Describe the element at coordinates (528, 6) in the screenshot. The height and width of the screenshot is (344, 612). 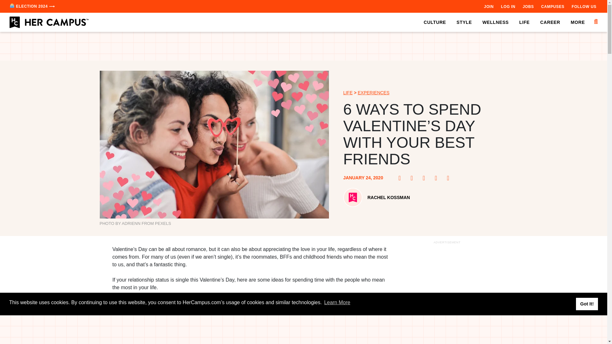
I see `JOBS` at that location.